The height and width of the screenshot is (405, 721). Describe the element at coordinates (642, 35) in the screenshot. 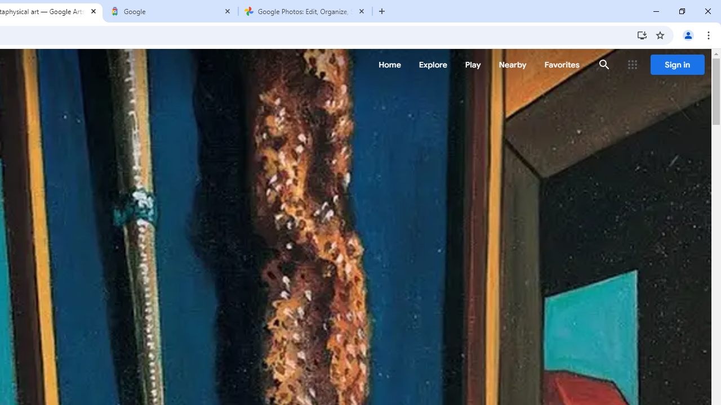

I see `Install Google Arts & Culture` at that location.